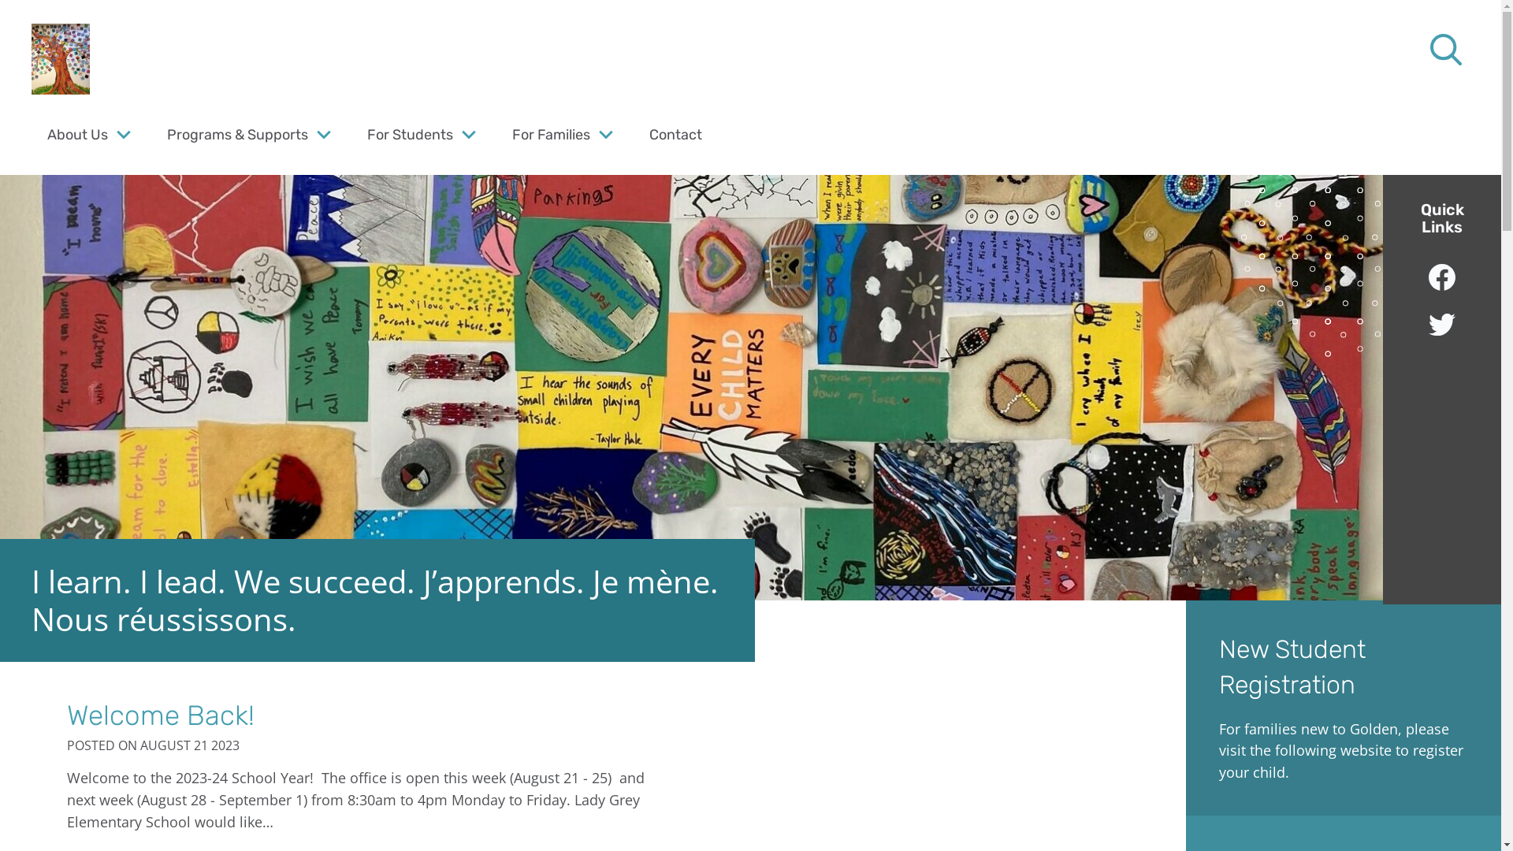 The height and width of the screenshot is (851, 1513). What do you see at coordinates (552, 134) in the screenshot?
I see `For Families` at bounding box center [552, 134].